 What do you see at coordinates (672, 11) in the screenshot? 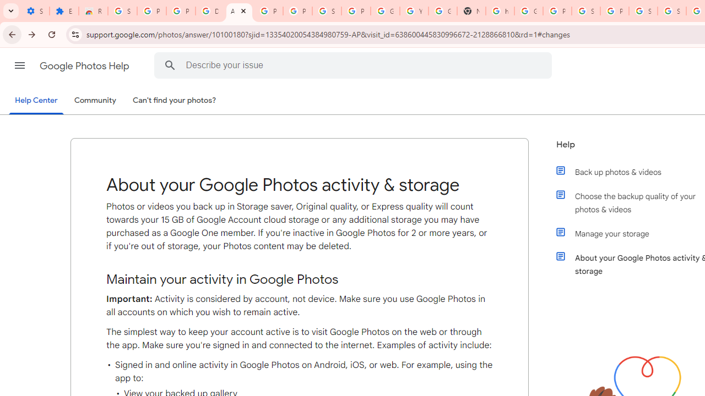
I see `Sign in - Google Accounts` at bounding box center [672, 11].